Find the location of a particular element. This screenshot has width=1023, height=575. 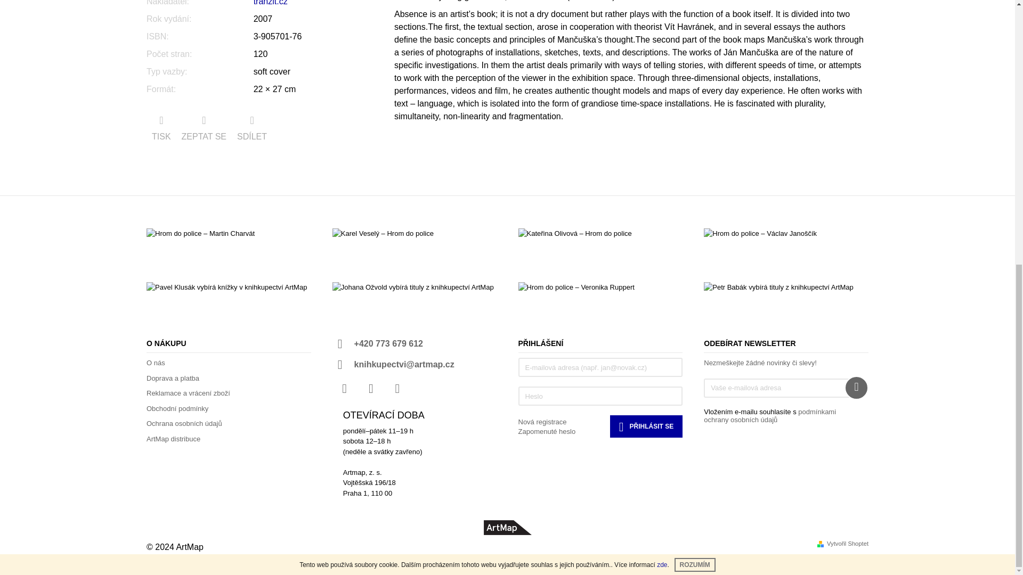

Tisknout produkt is located at coordinates (161, 129).